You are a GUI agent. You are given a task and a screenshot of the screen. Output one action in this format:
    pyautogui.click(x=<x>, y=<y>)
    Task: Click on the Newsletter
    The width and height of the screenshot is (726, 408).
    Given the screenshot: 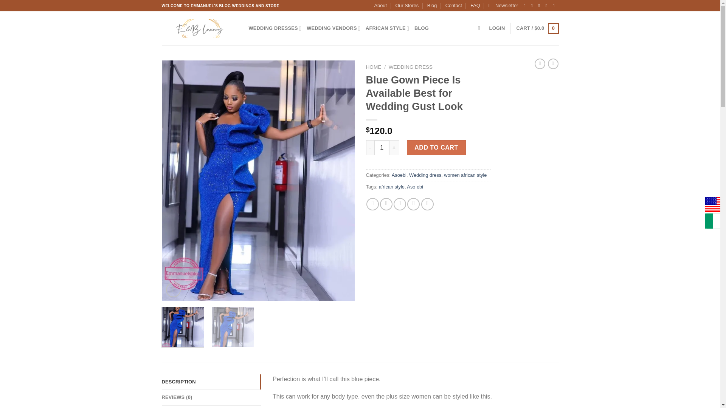 What is the action you would take?
    pyautogui.click(x=503, y=6)
    